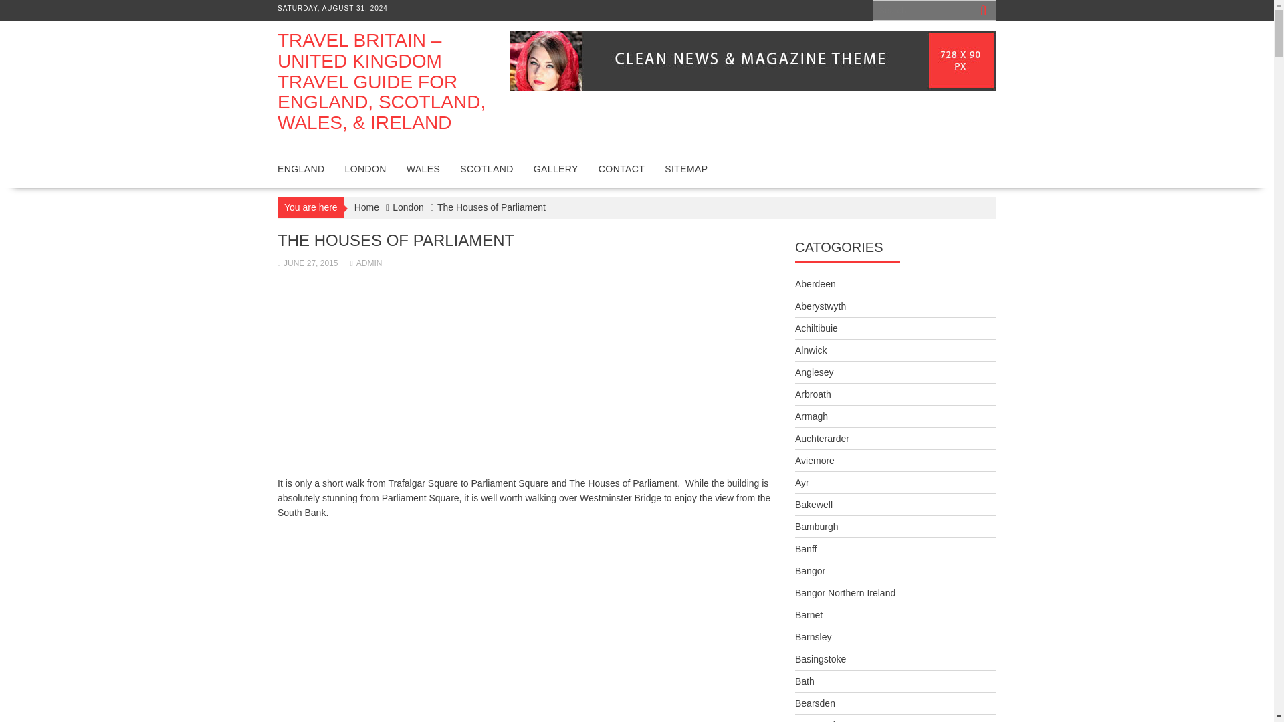 Image resolution: width=1284 pixels, height=722 pixels. What do you see at coordinates (815, 283) in the screenshot?
I see `Aberdeen` at bounding box center [815, 283].